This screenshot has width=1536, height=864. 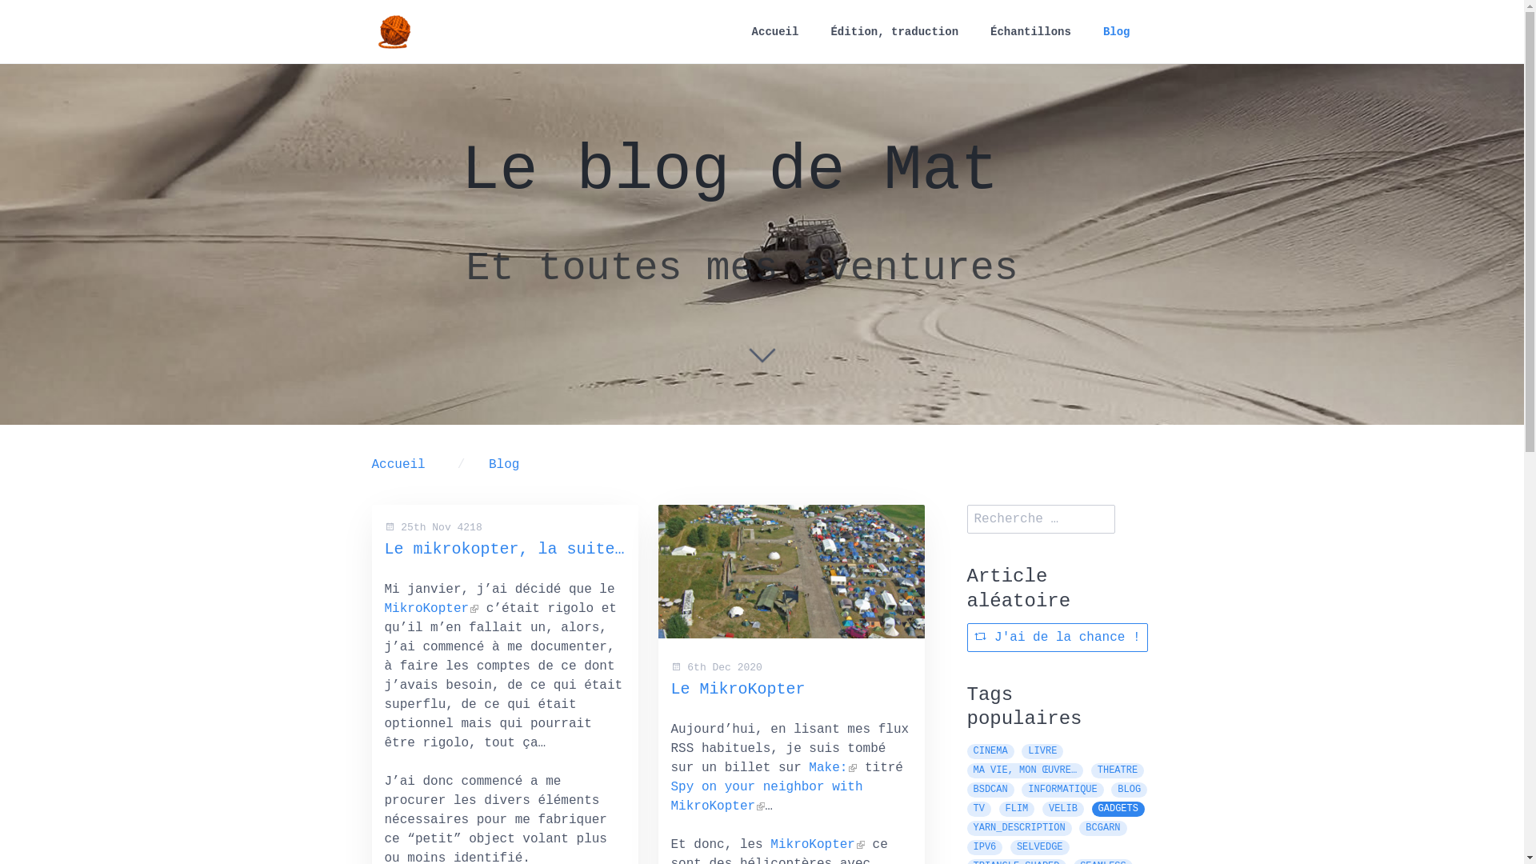 What do you see at coordinates (1118, 810) in the screenshot?
I see `GADGETS` at bounding box center [1118, 810].